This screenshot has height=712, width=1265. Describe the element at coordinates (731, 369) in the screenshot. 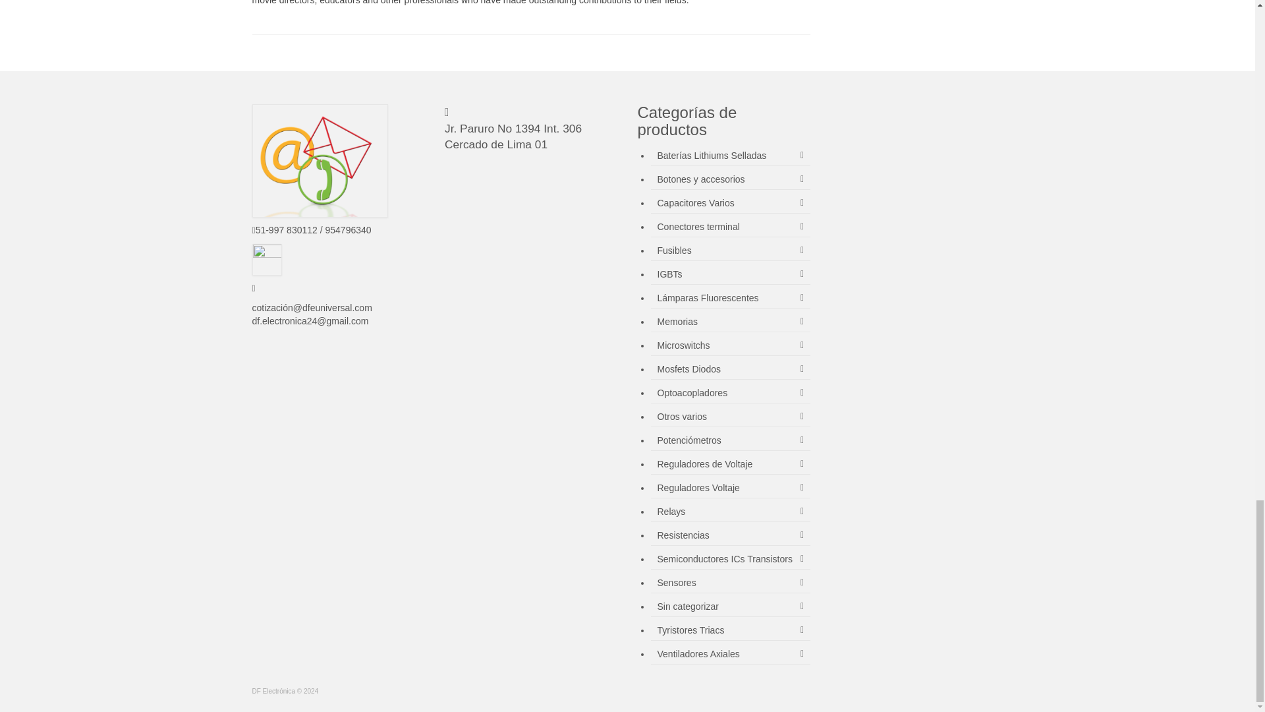

I see `Mosfets Diodos` at that location.